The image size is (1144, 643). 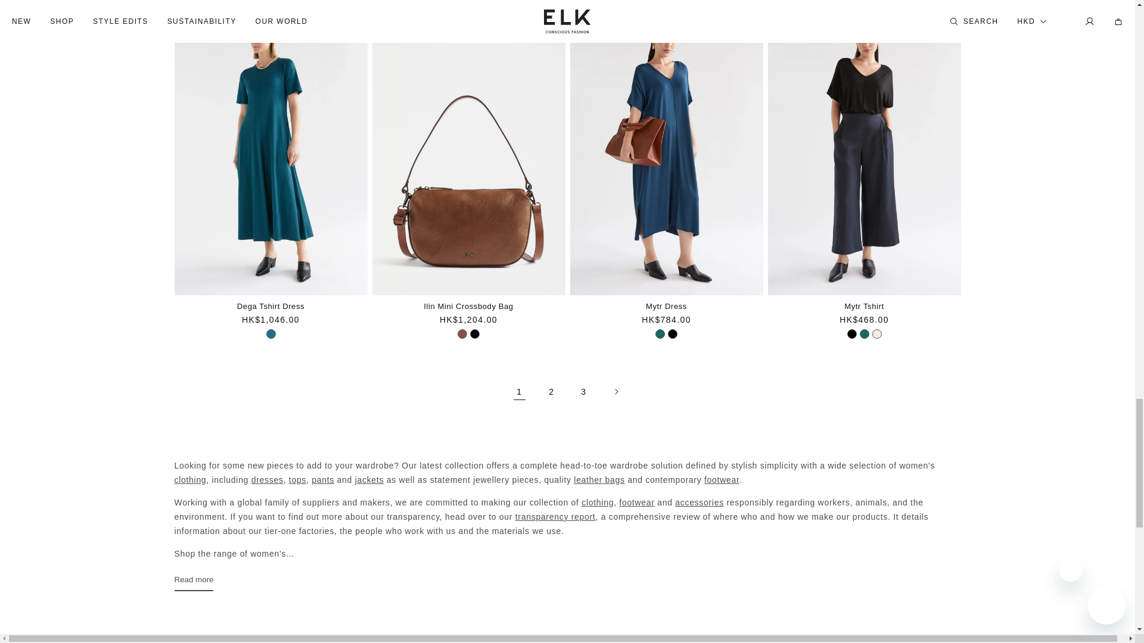 I want to click on Women's Accessories, so click(x=700, y=502).